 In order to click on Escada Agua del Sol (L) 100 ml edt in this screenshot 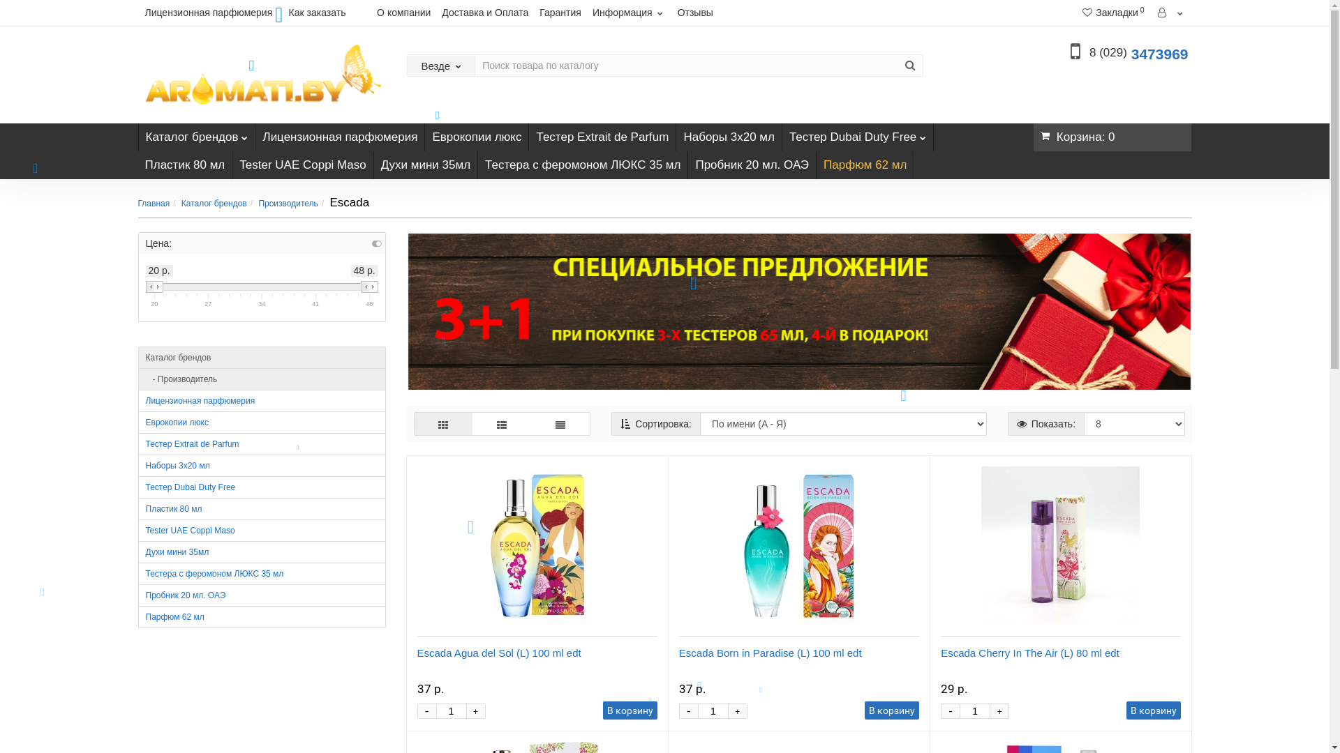, I will do `click(537, 546)`.